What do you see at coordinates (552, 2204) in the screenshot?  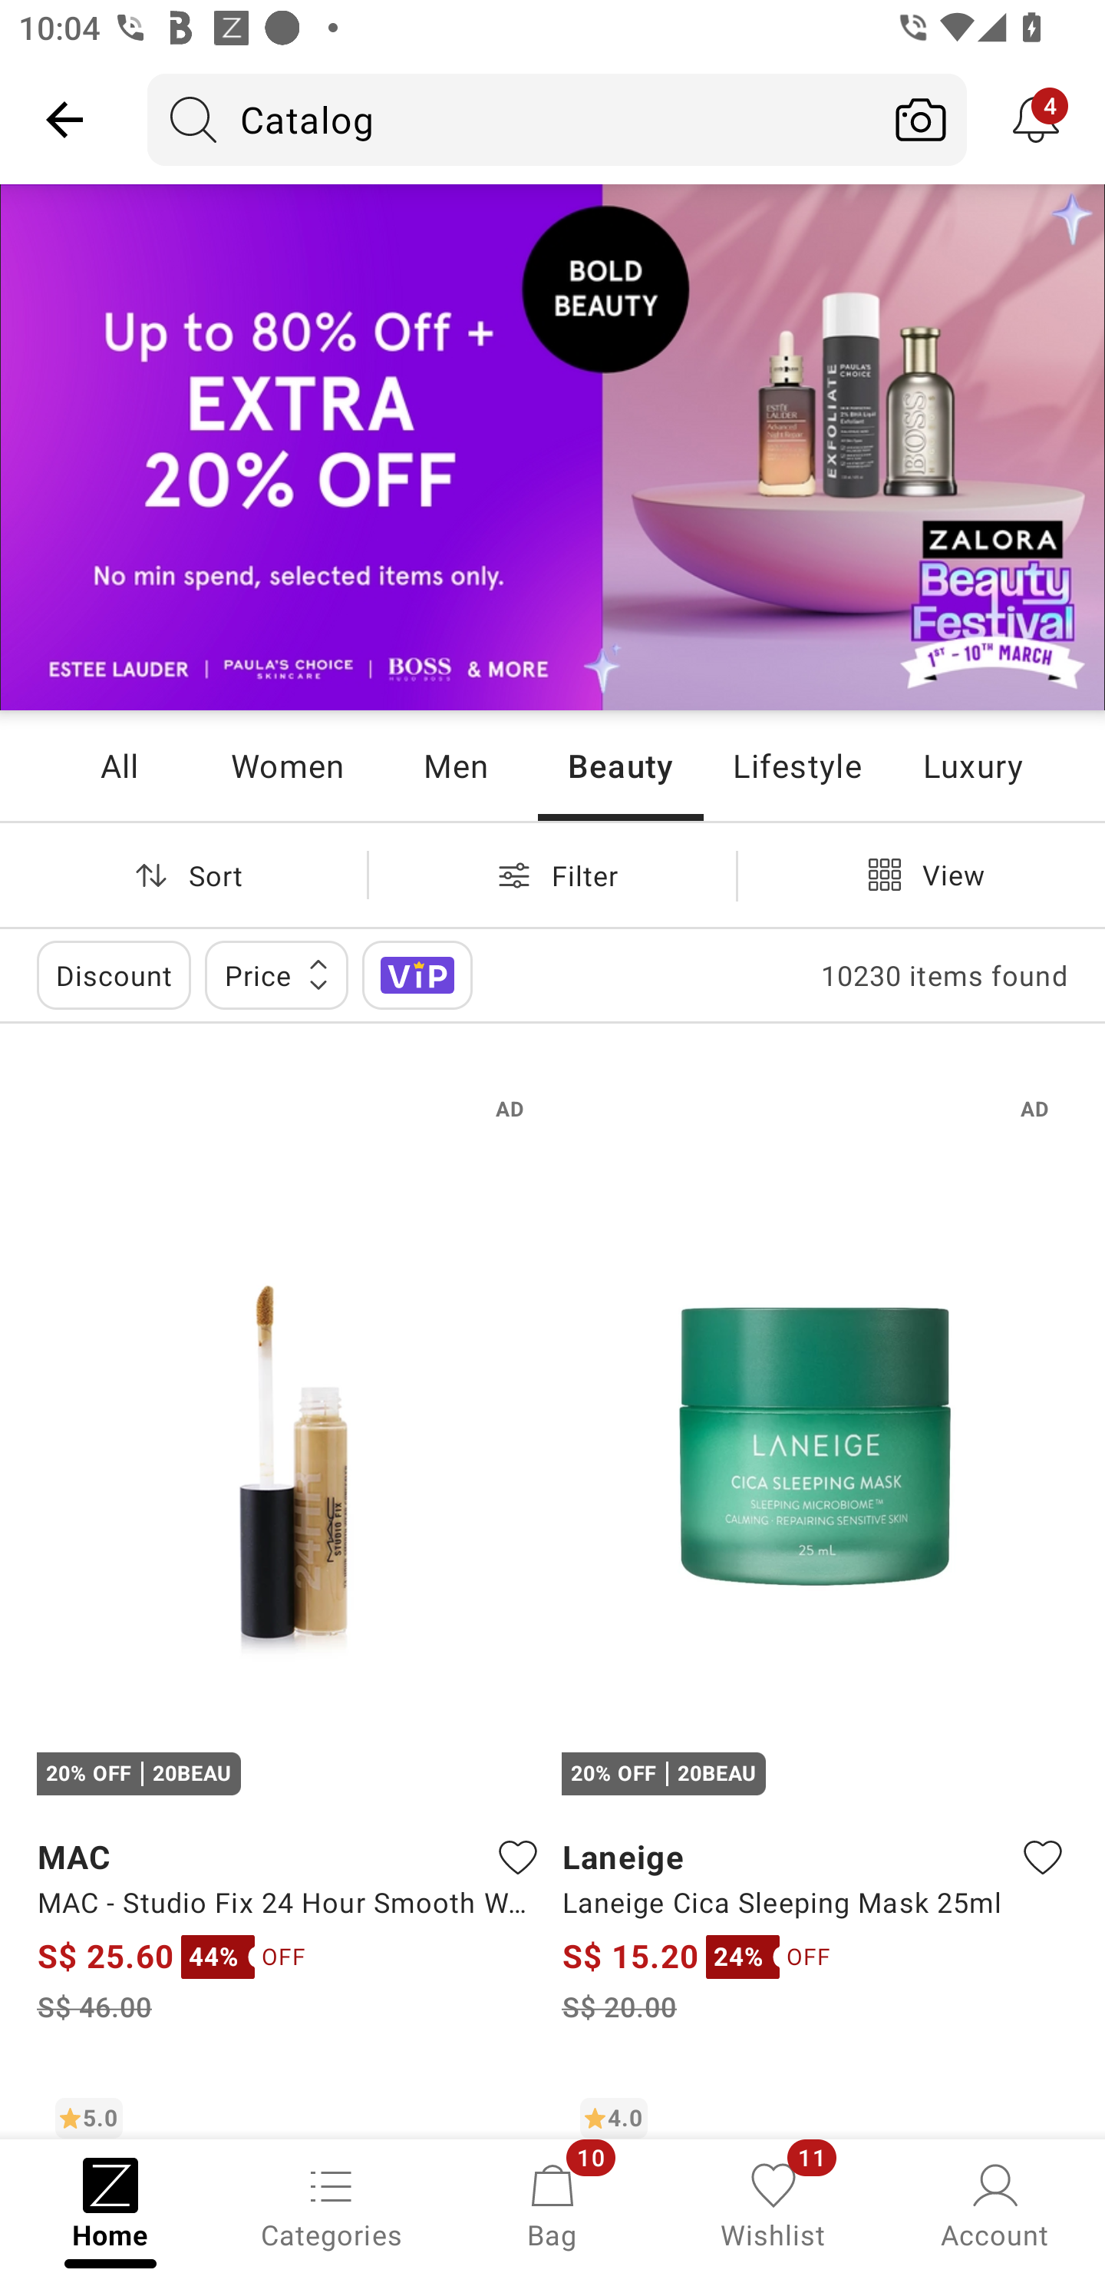 I see `Bag, 10 new notifications Bag` at bounding box center [552, 2204].